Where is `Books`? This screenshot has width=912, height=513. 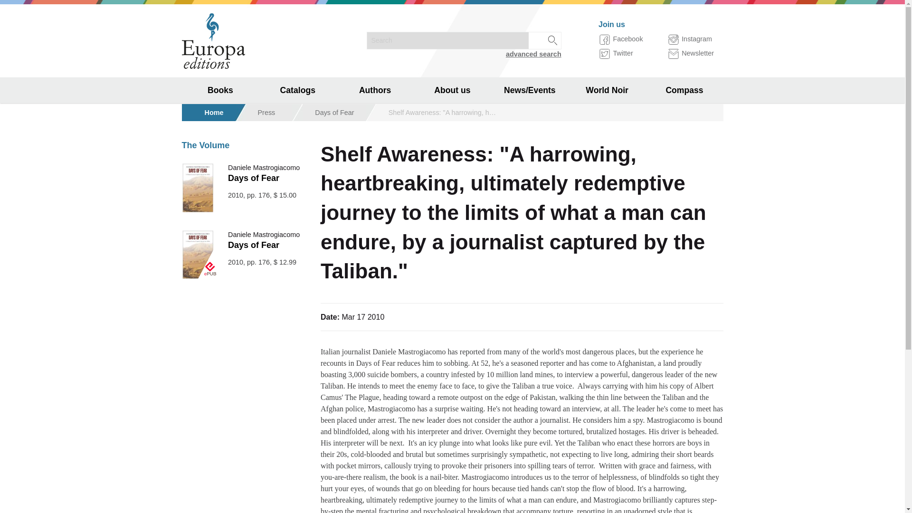 Books is located at coordinates (220, 90).